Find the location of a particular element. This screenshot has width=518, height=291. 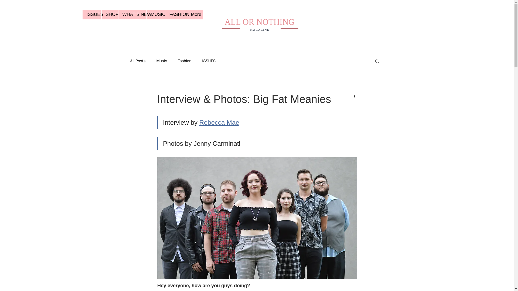

Fashion is located at coordinates (184, 61).